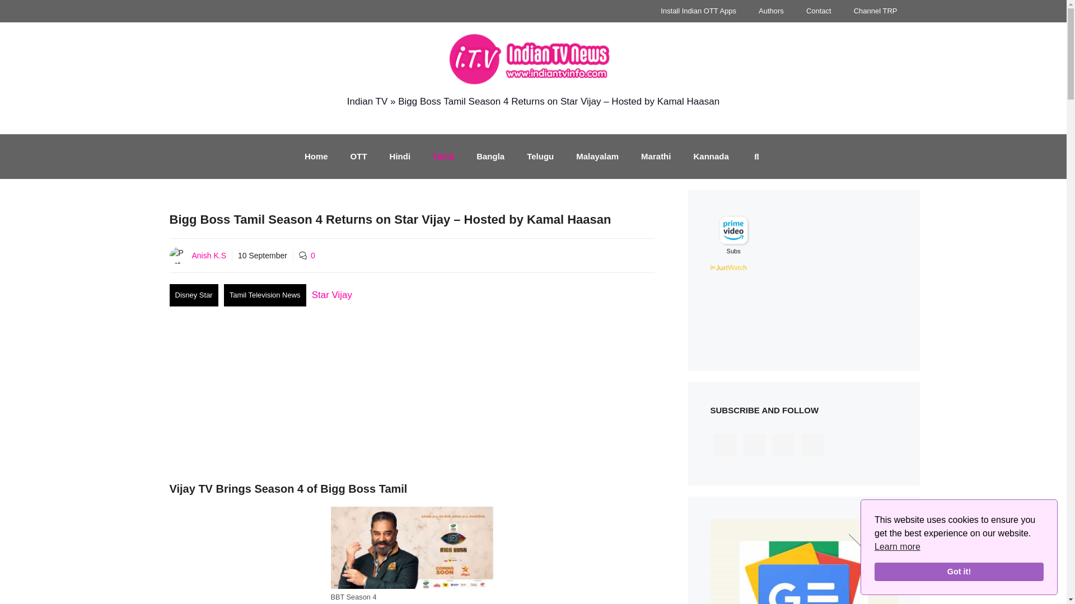 The image size is (1075, 604). Describe the element at coordinates (876, 11) in the screenshot. I see `Channel TRP` at that location.